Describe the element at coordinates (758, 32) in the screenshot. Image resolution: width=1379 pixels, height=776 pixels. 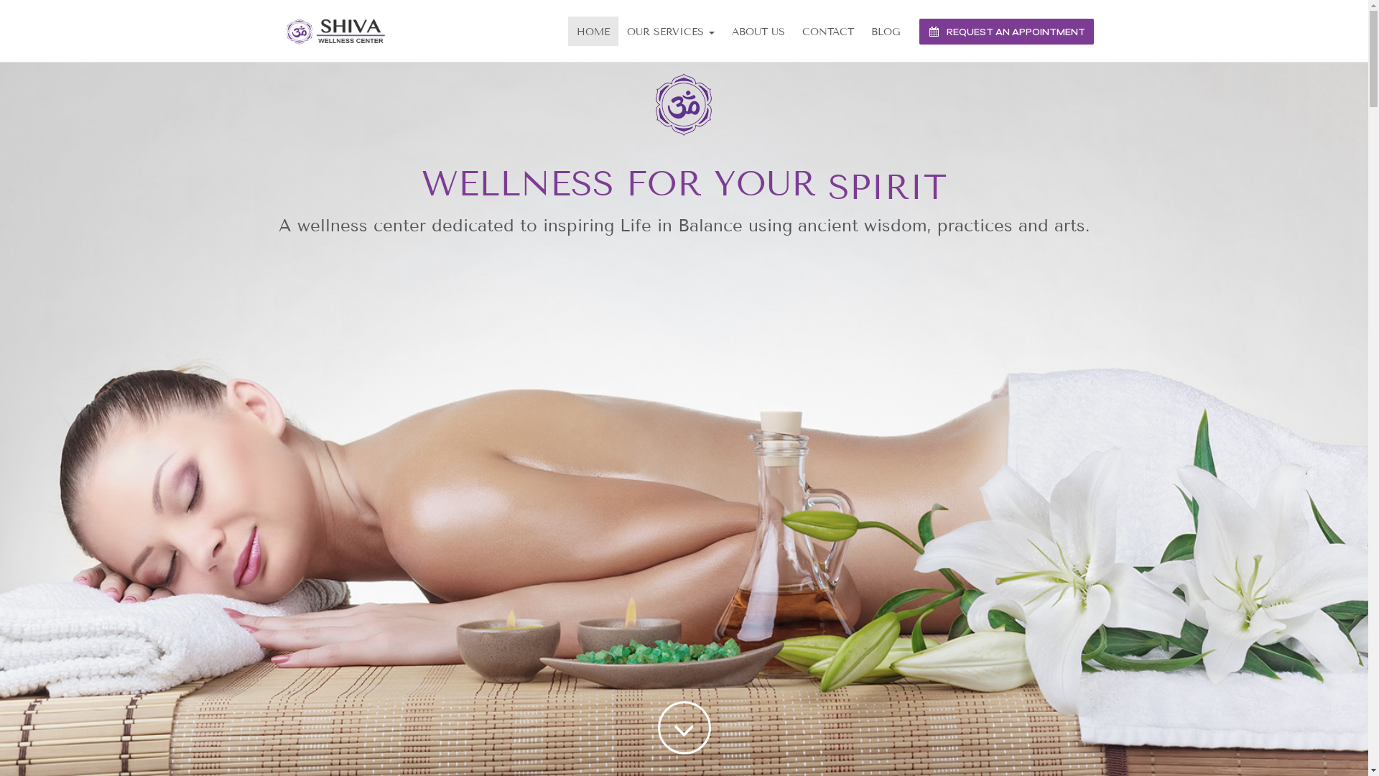
I see `ABOUT US` at that location.